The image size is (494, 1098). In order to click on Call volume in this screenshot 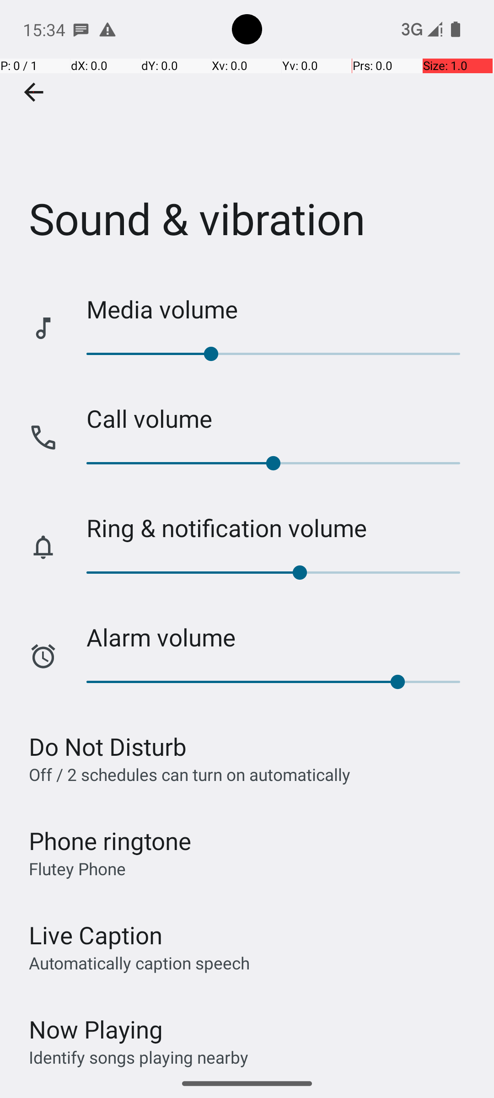, I will do `click(281, 418)`.